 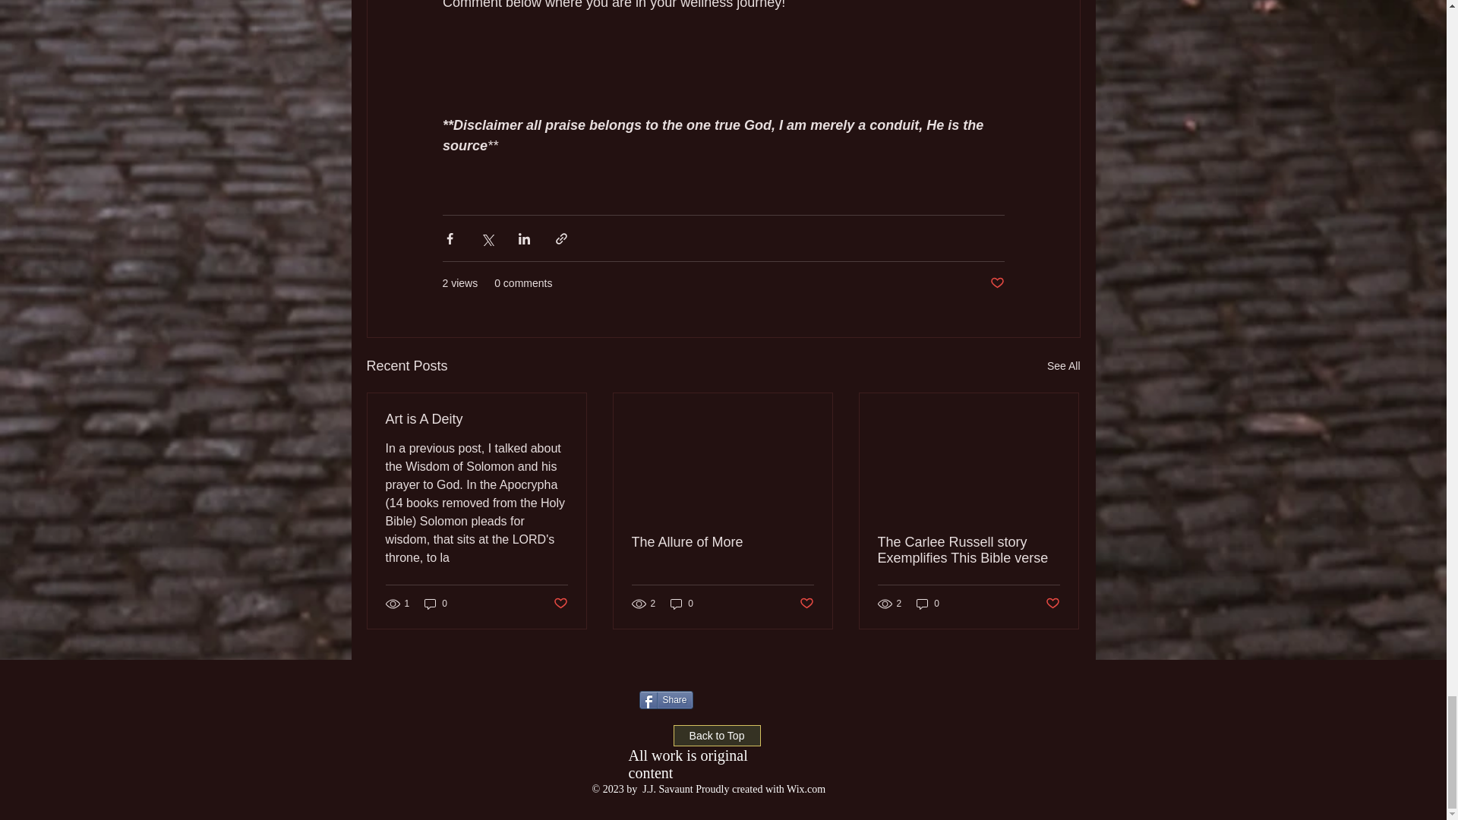 What do you see at coordinates (715, 735) in the screenshot?
I see `Back to Top` at bounding box center [715, 735].